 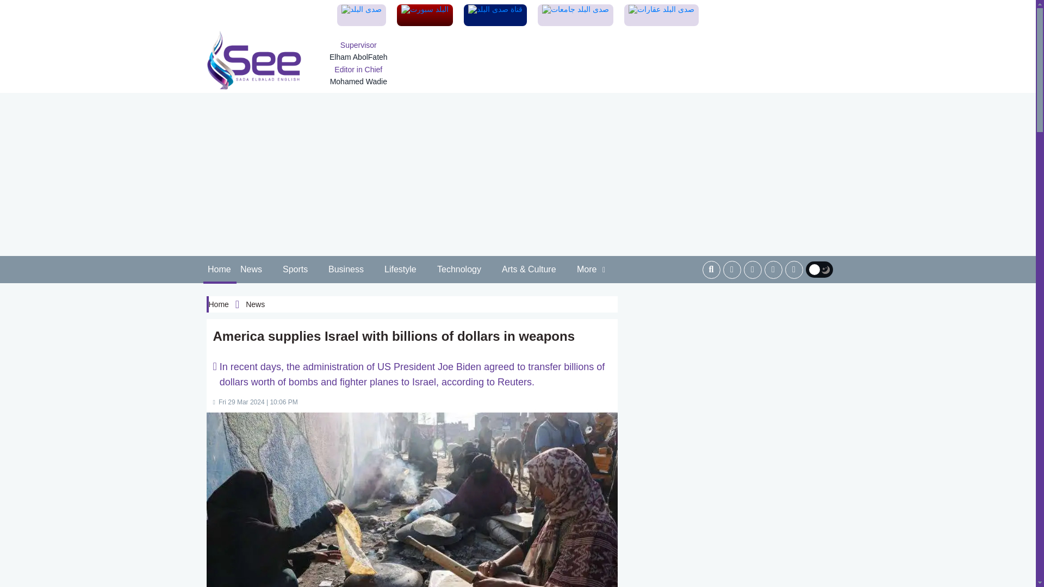 What do you see at coordinates (346, 270) in the screenshot?
I see `Business` at bounding box center [346, 270].